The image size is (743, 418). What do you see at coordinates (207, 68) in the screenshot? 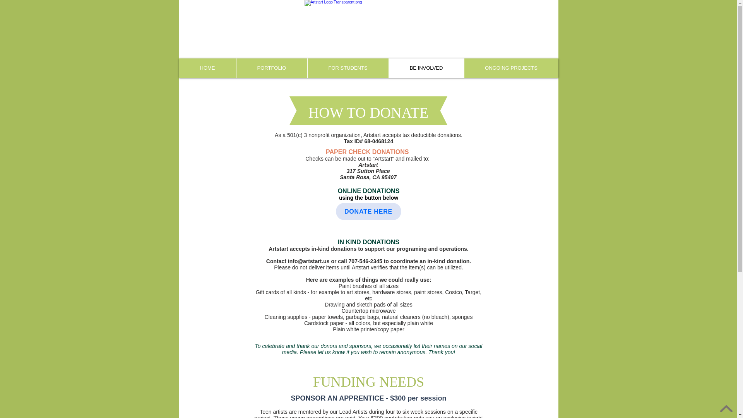
I see `HOME` at bounding box center [207, 68].